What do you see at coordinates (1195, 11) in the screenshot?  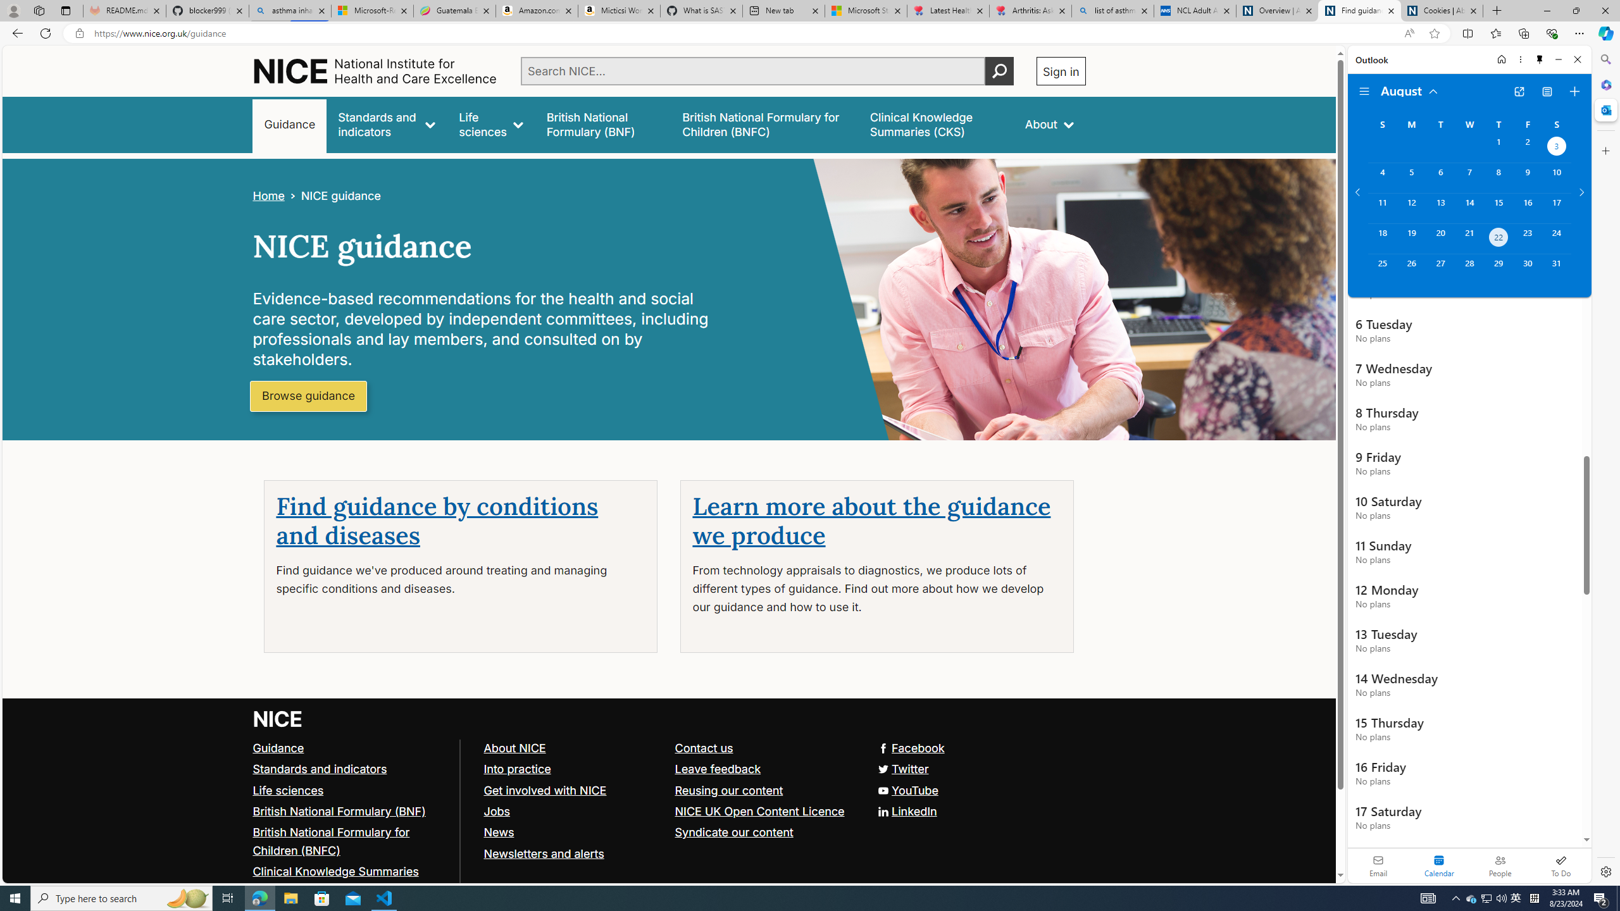 I see `NCL Adult Asthma Inhaler Choice Guideline` at bounding box center [1195, 11].